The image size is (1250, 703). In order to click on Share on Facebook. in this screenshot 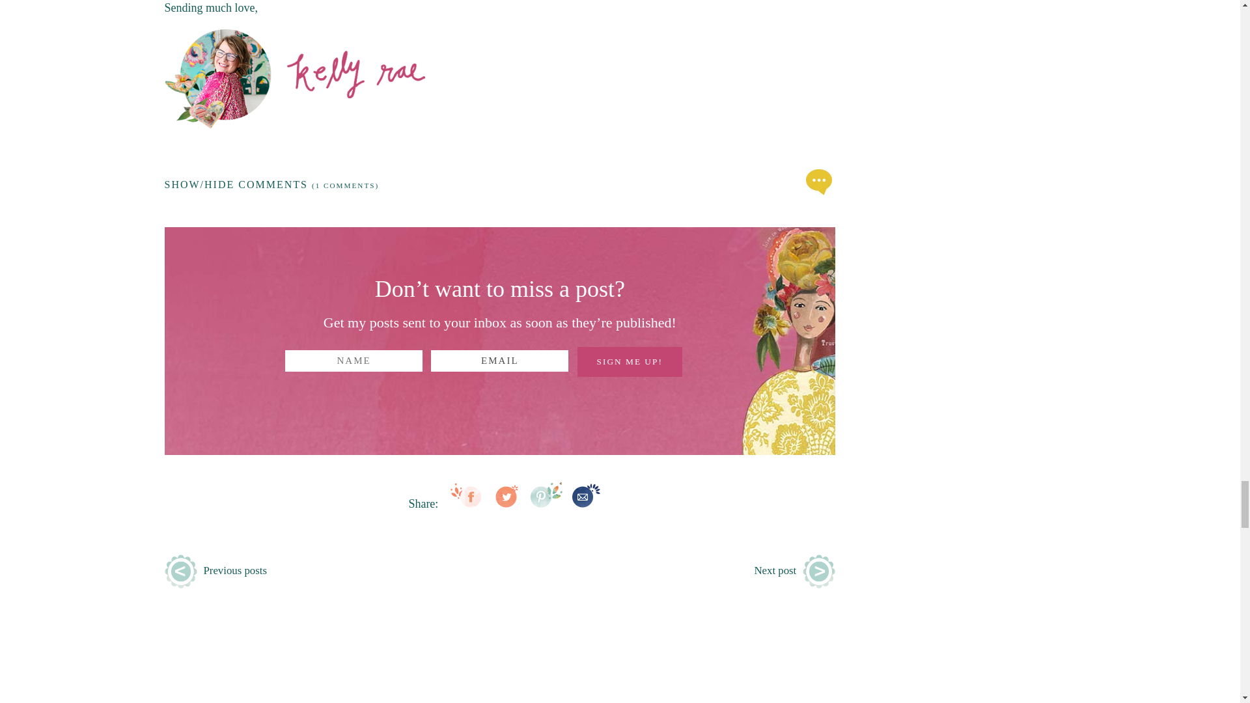, I will do `click(467, 504)`.